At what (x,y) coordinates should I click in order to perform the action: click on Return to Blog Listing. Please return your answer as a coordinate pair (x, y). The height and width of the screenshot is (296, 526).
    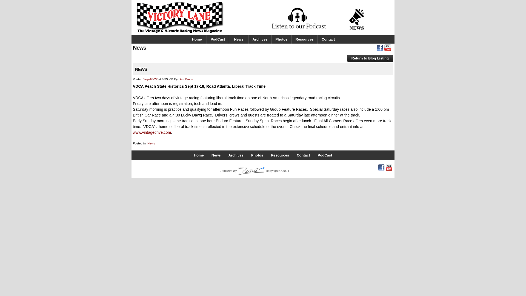
    Looking at the image, I should click on (370, 58).